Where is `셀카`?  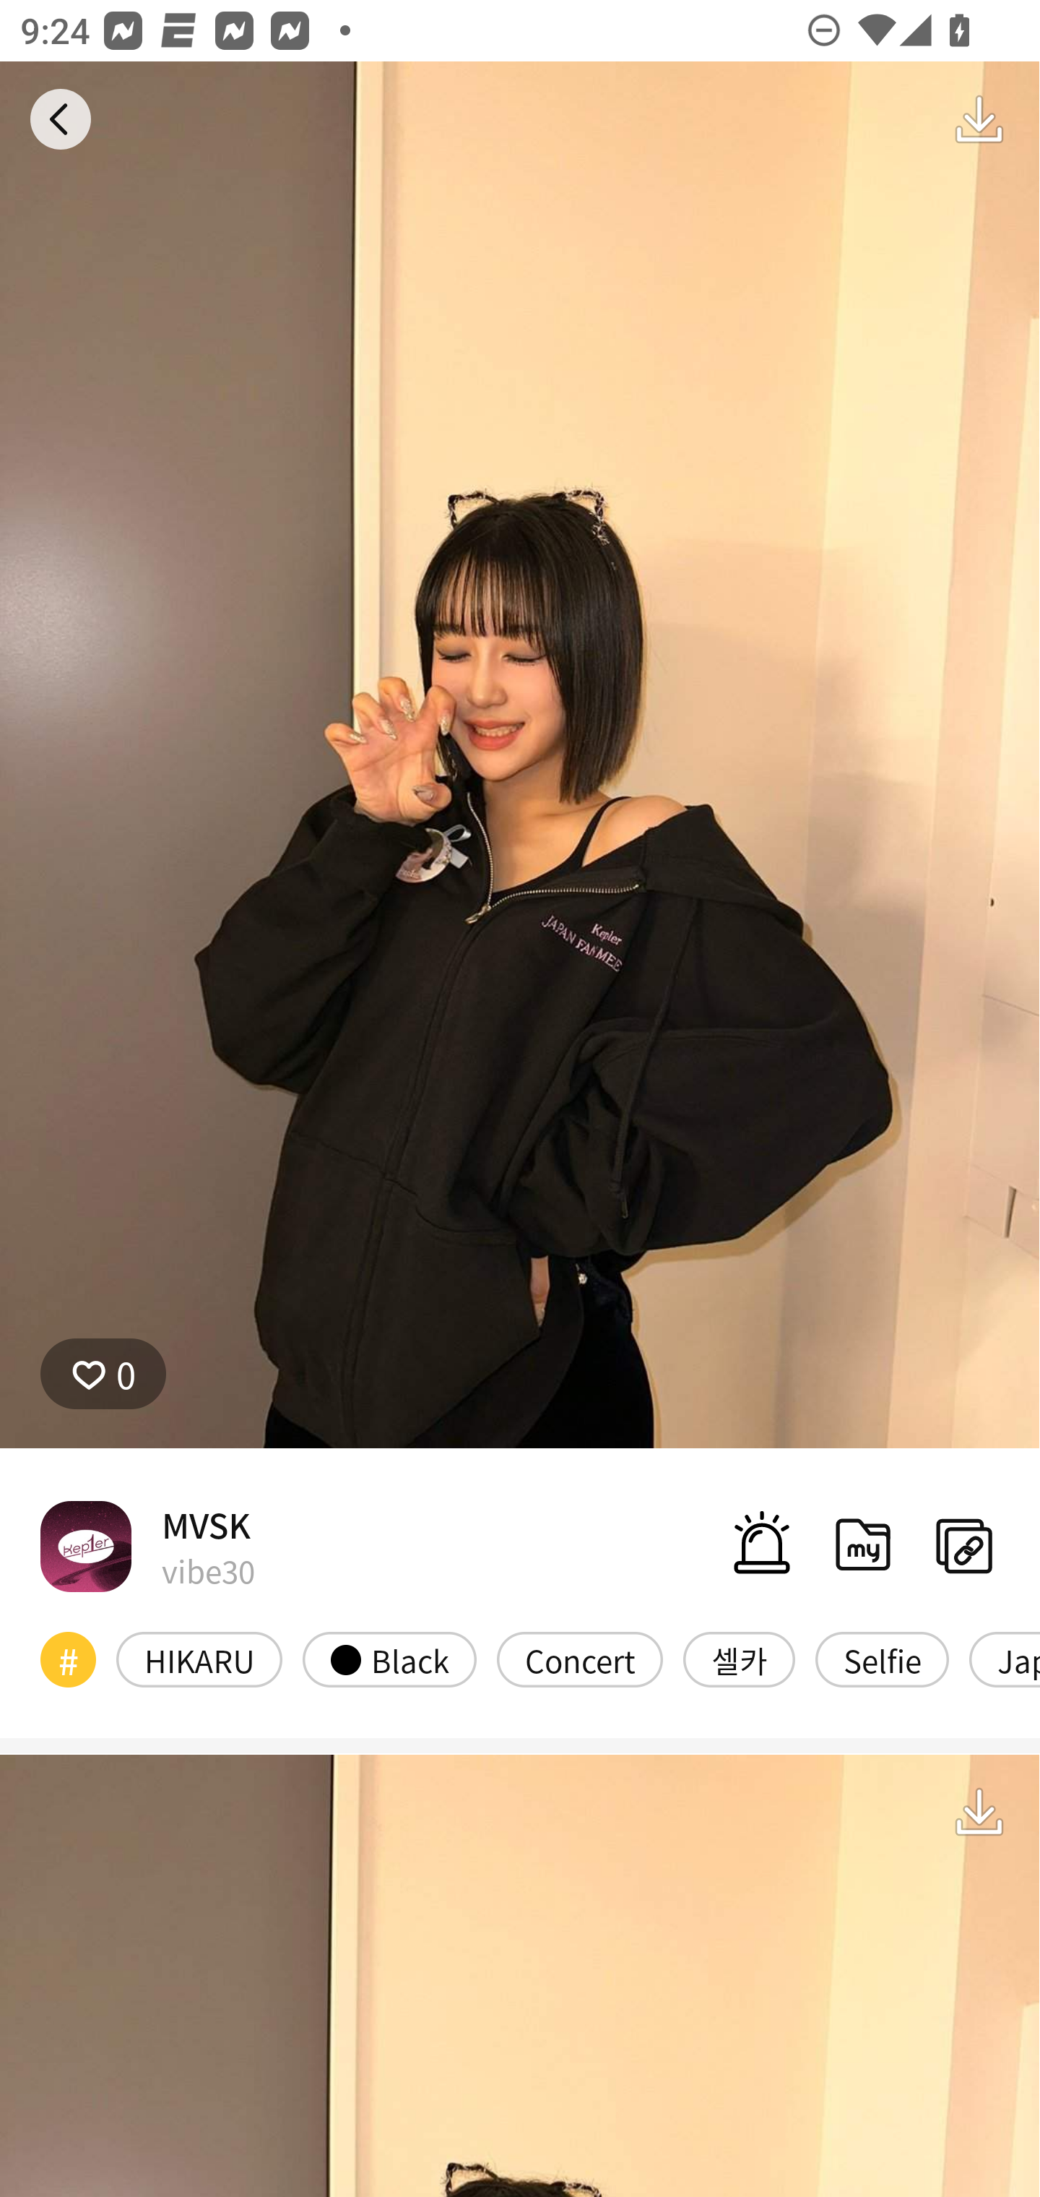
셀카 is located at coordinates (740, 1659).